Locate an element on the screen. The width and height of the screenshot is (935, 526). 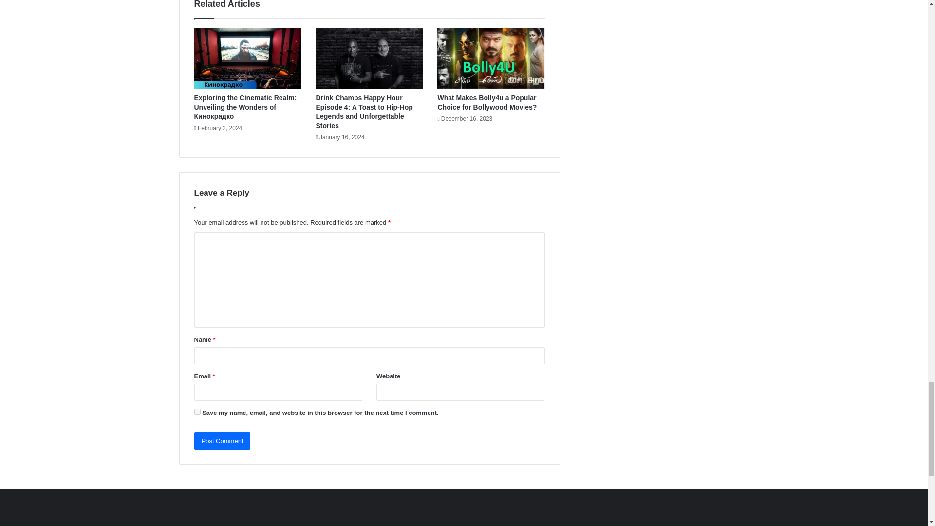
Post Comment is located at coordinates (222, 441).